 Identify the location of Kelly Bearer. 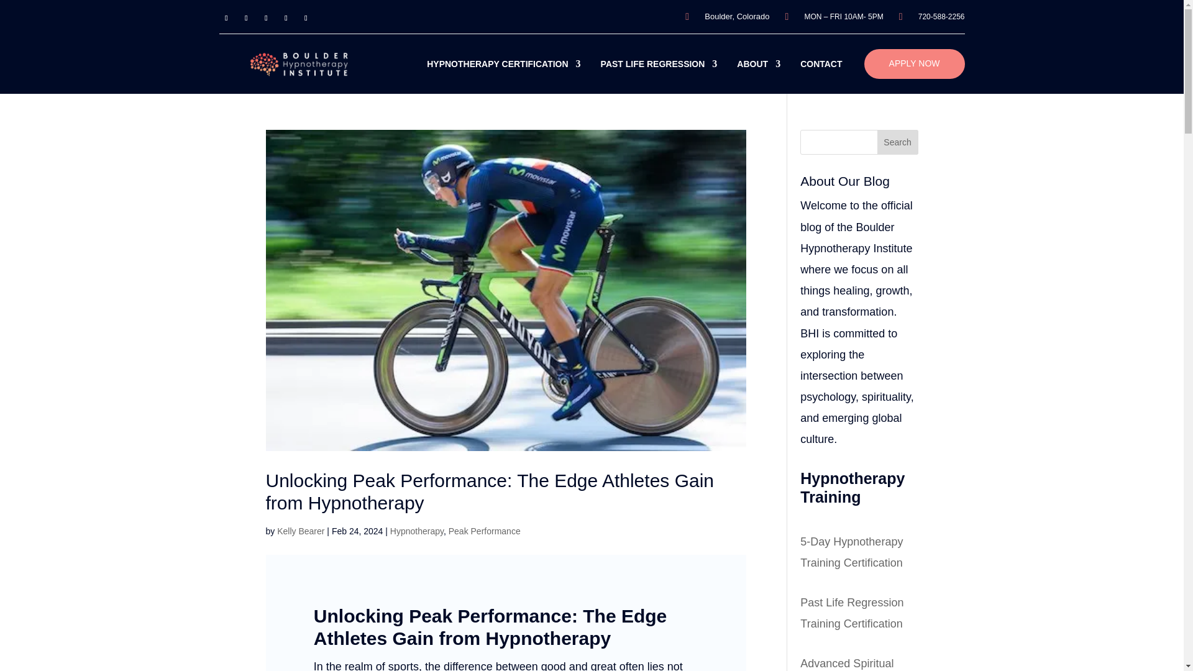
(301, 531).